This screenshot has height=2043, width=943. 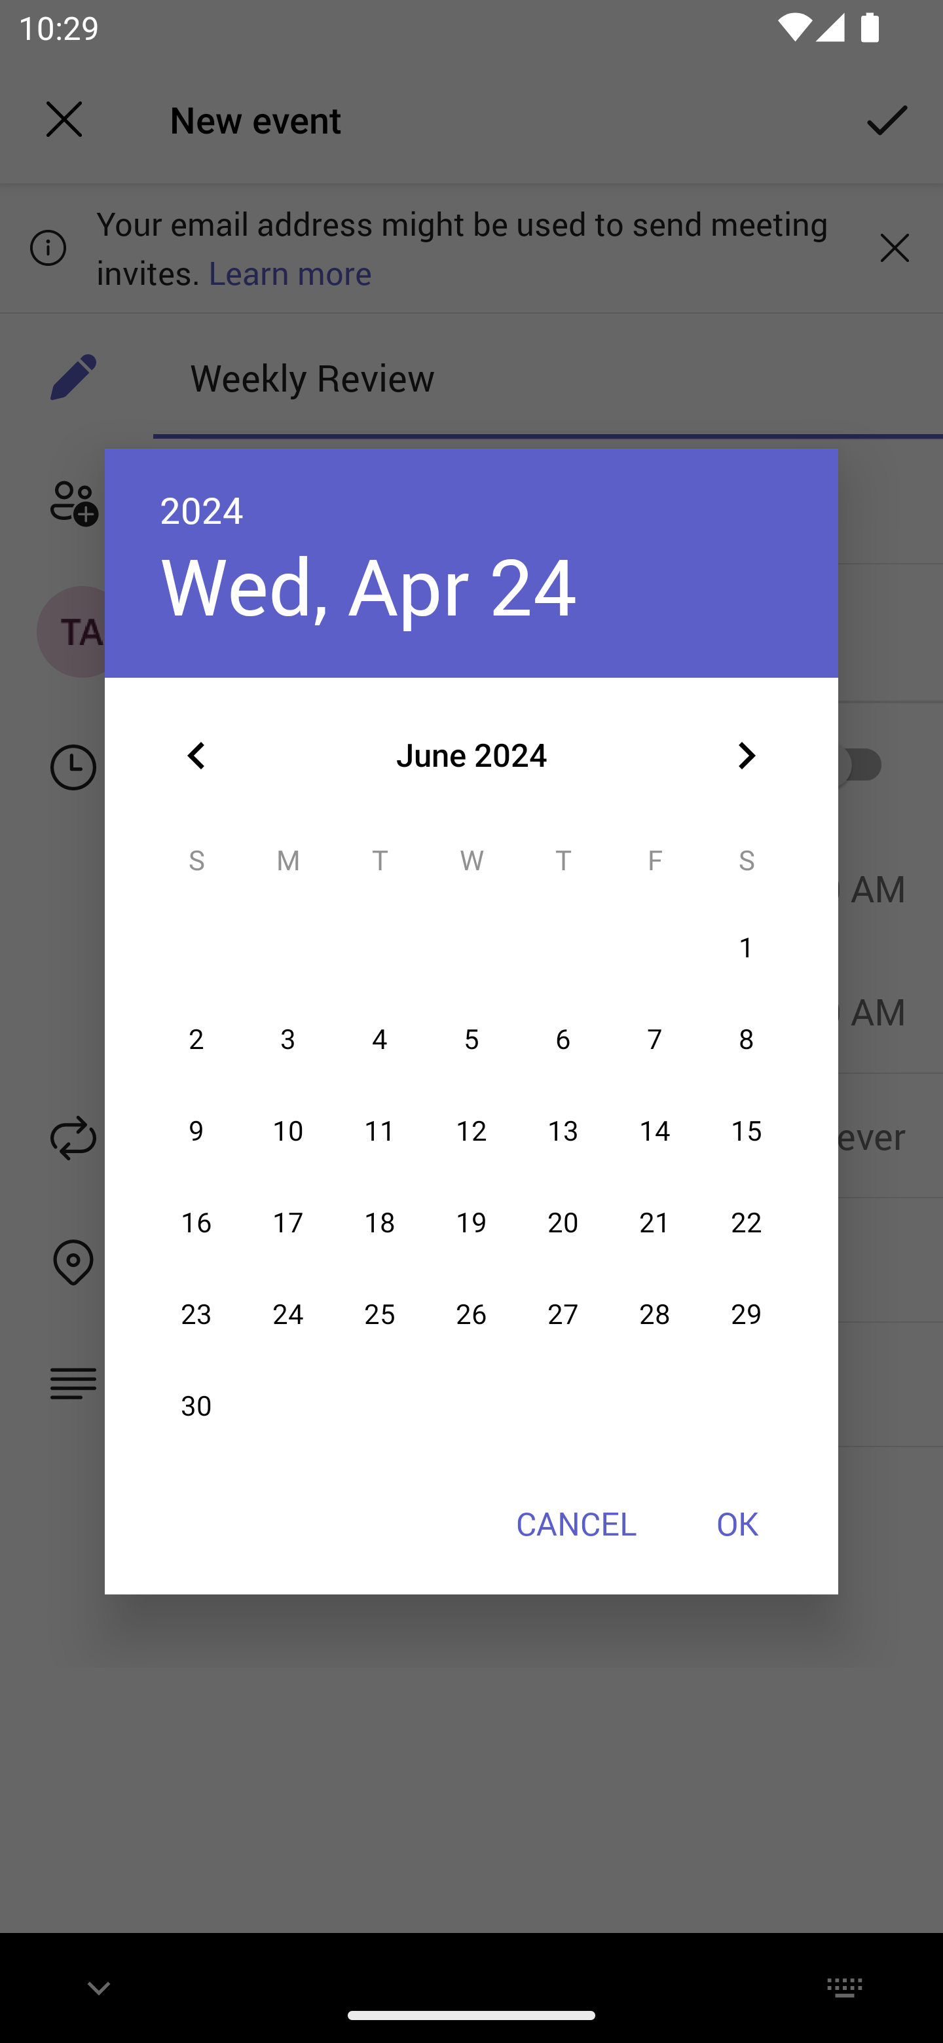 What do you see at coordinates (737, 1523) in the screenshot?
I see `OK` at bounding box center [737, 1523].